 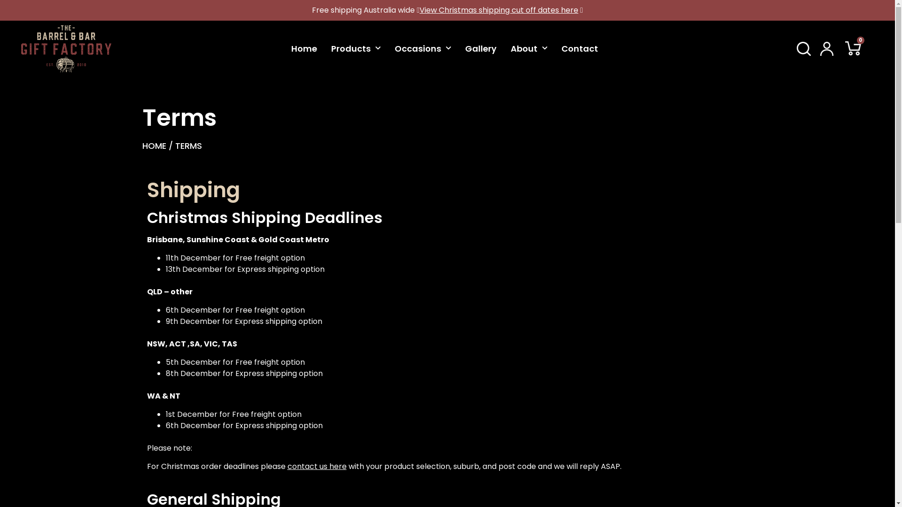 I want to click on HOME, so click(x=154, y=146).